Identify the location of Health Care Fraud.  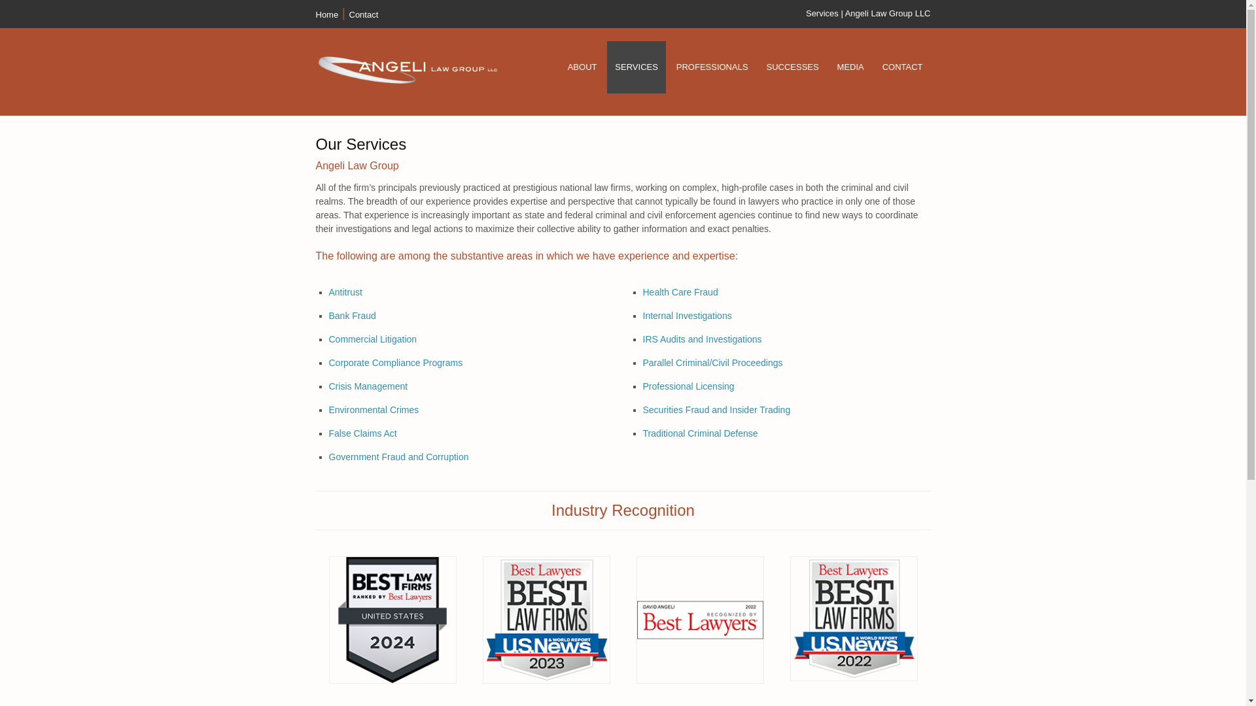
(679, 292).